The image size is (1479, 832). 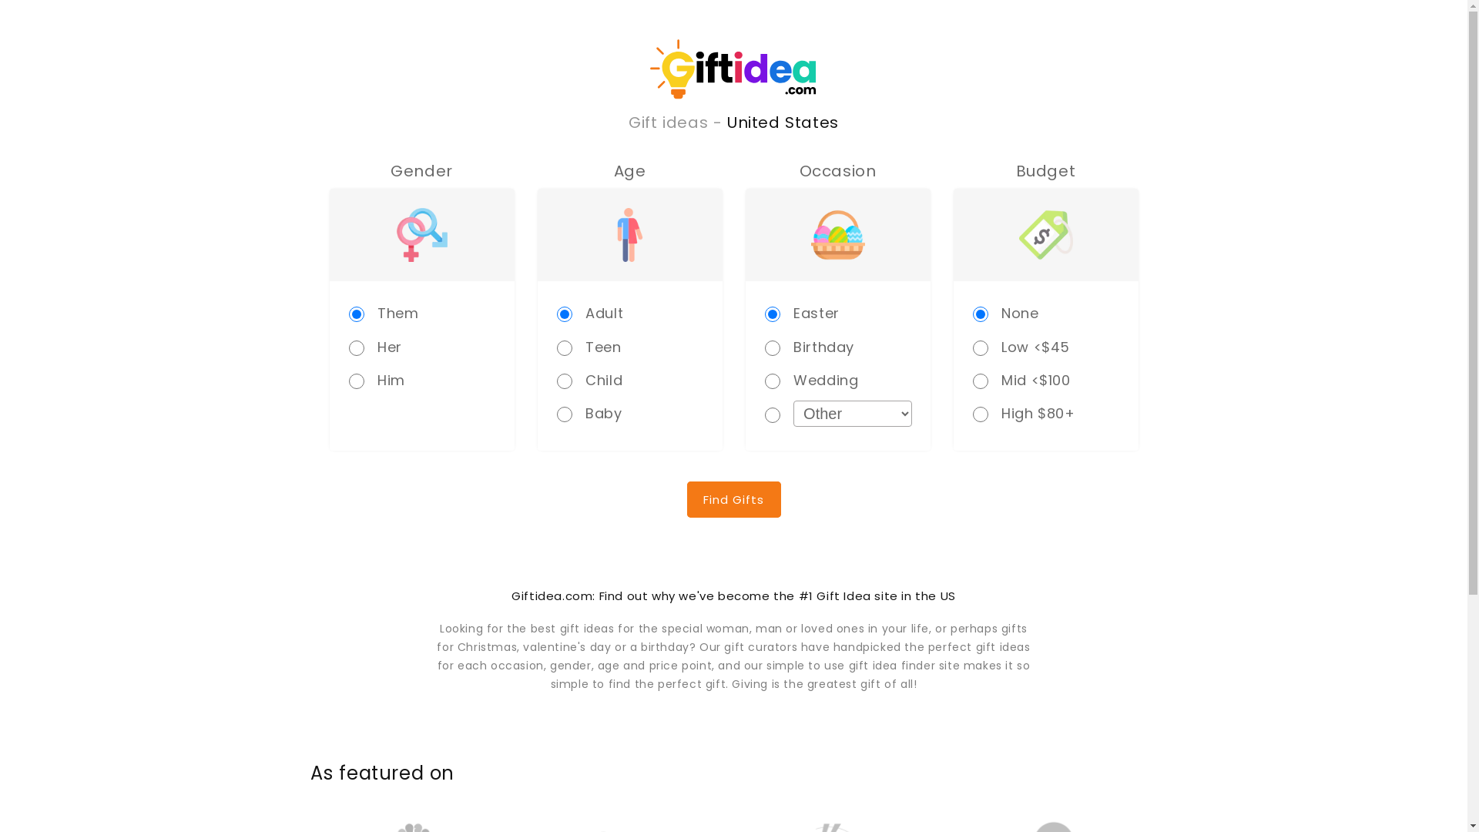 I want to click on United States, so click(x=783, y=122).